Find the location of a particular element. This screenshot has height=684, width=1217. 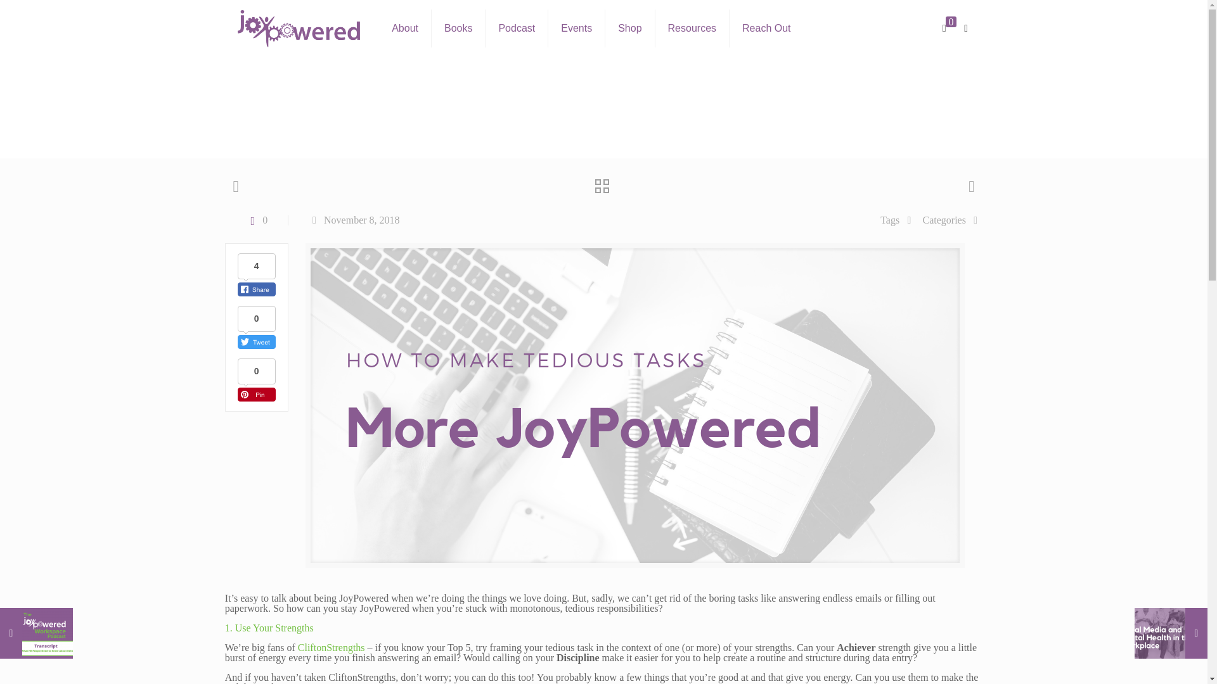

Podcast is located at coordinates (517, 28).